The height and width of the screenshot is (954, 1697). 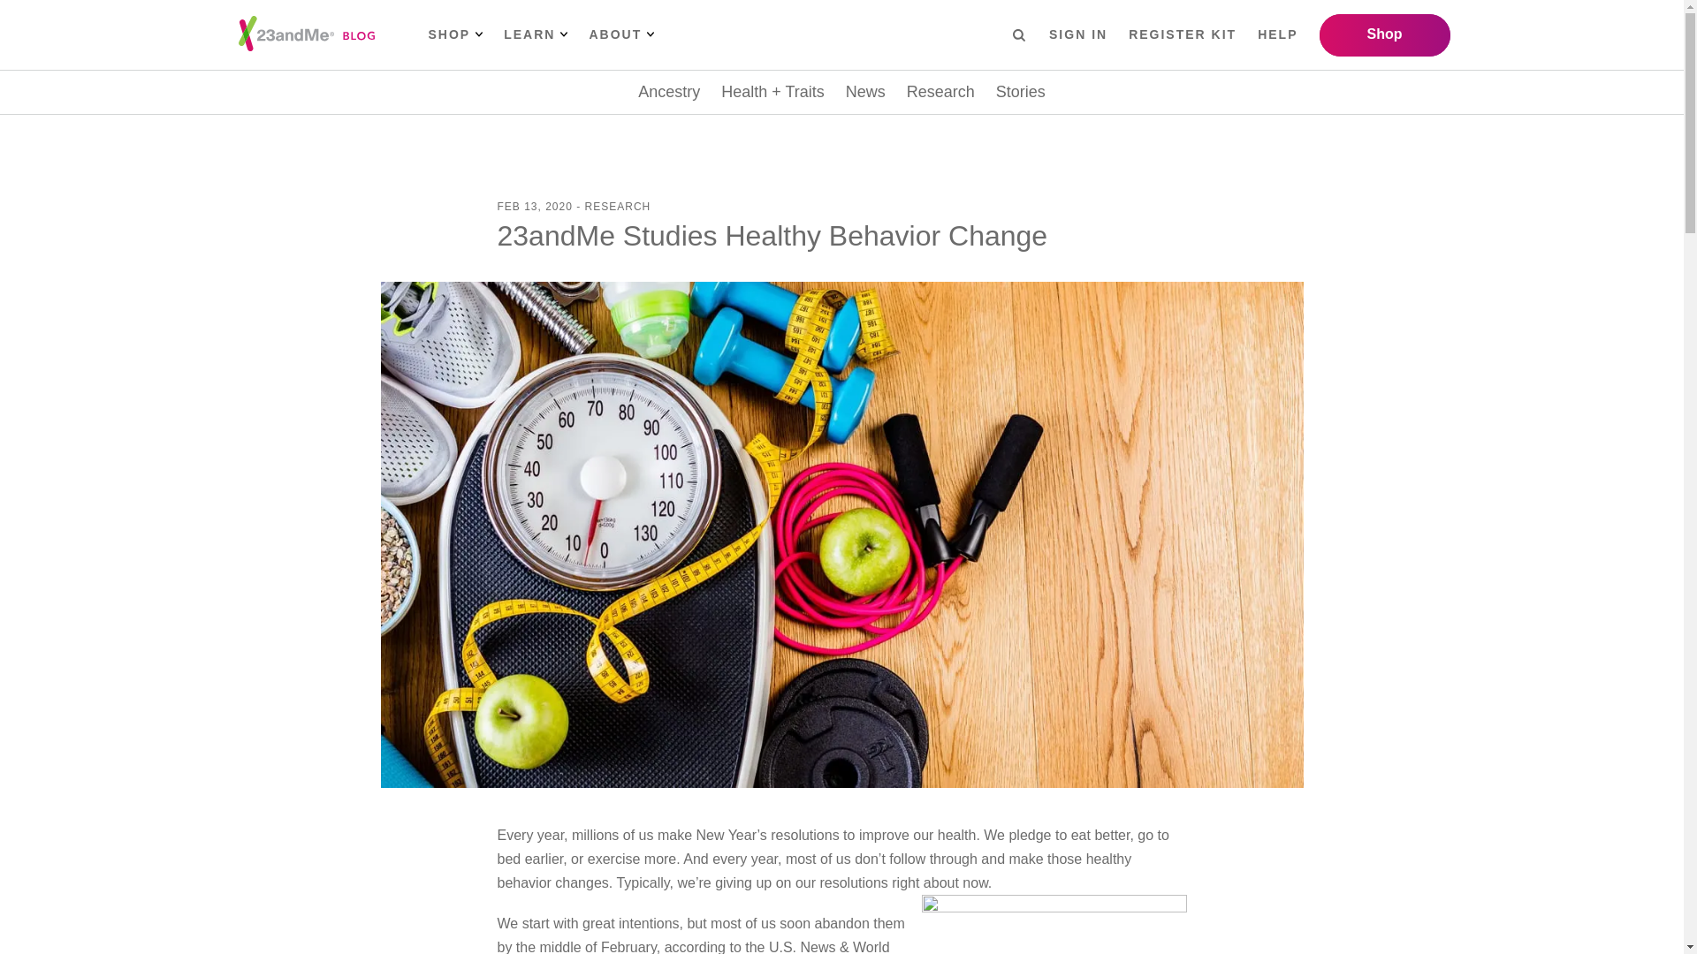 What do you see at coordinates (454, 34) in the screenshot?
I see `SHOP` at bounding box center [454, 34].